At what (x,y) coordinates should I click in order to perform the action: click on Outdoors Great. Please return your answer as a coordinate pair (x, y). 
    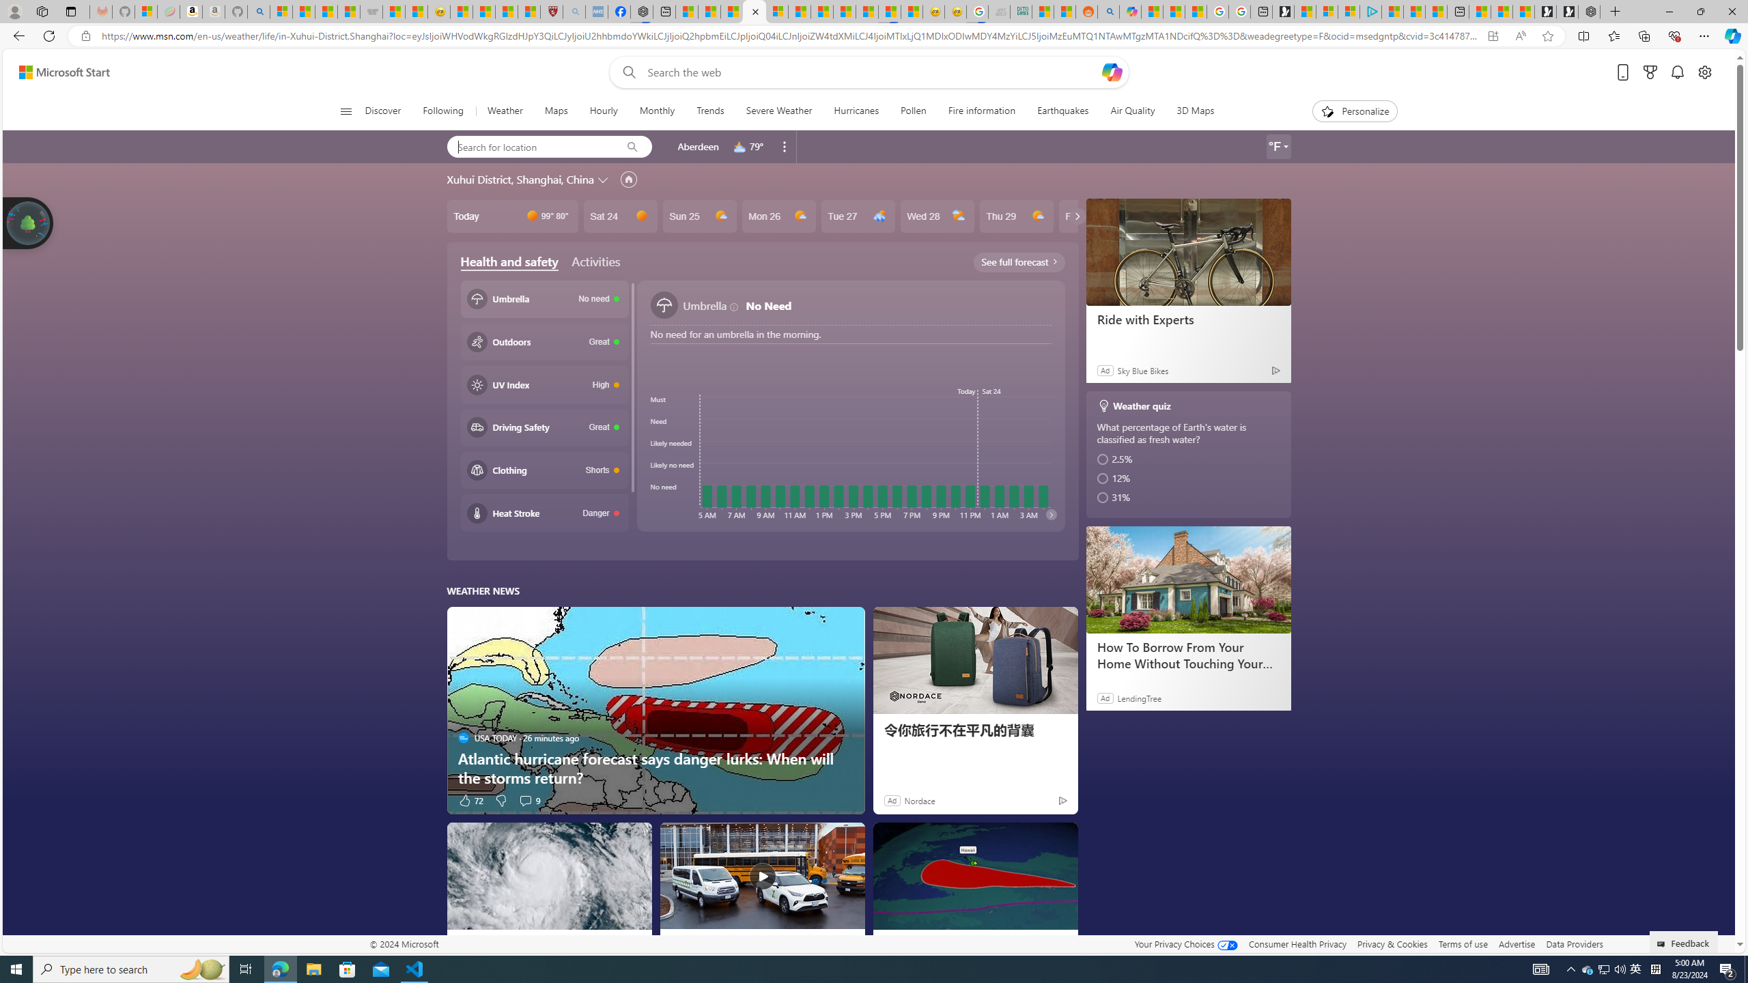
    Looking at the image, I should click on (544, 341).